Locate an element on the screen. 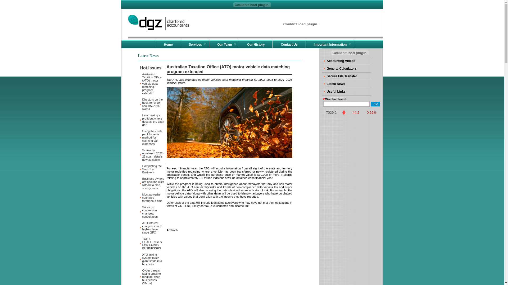 Image resolution: width=508 pixels, height=285 pixels. Accounting Videos is located at coordinates (347, 61).